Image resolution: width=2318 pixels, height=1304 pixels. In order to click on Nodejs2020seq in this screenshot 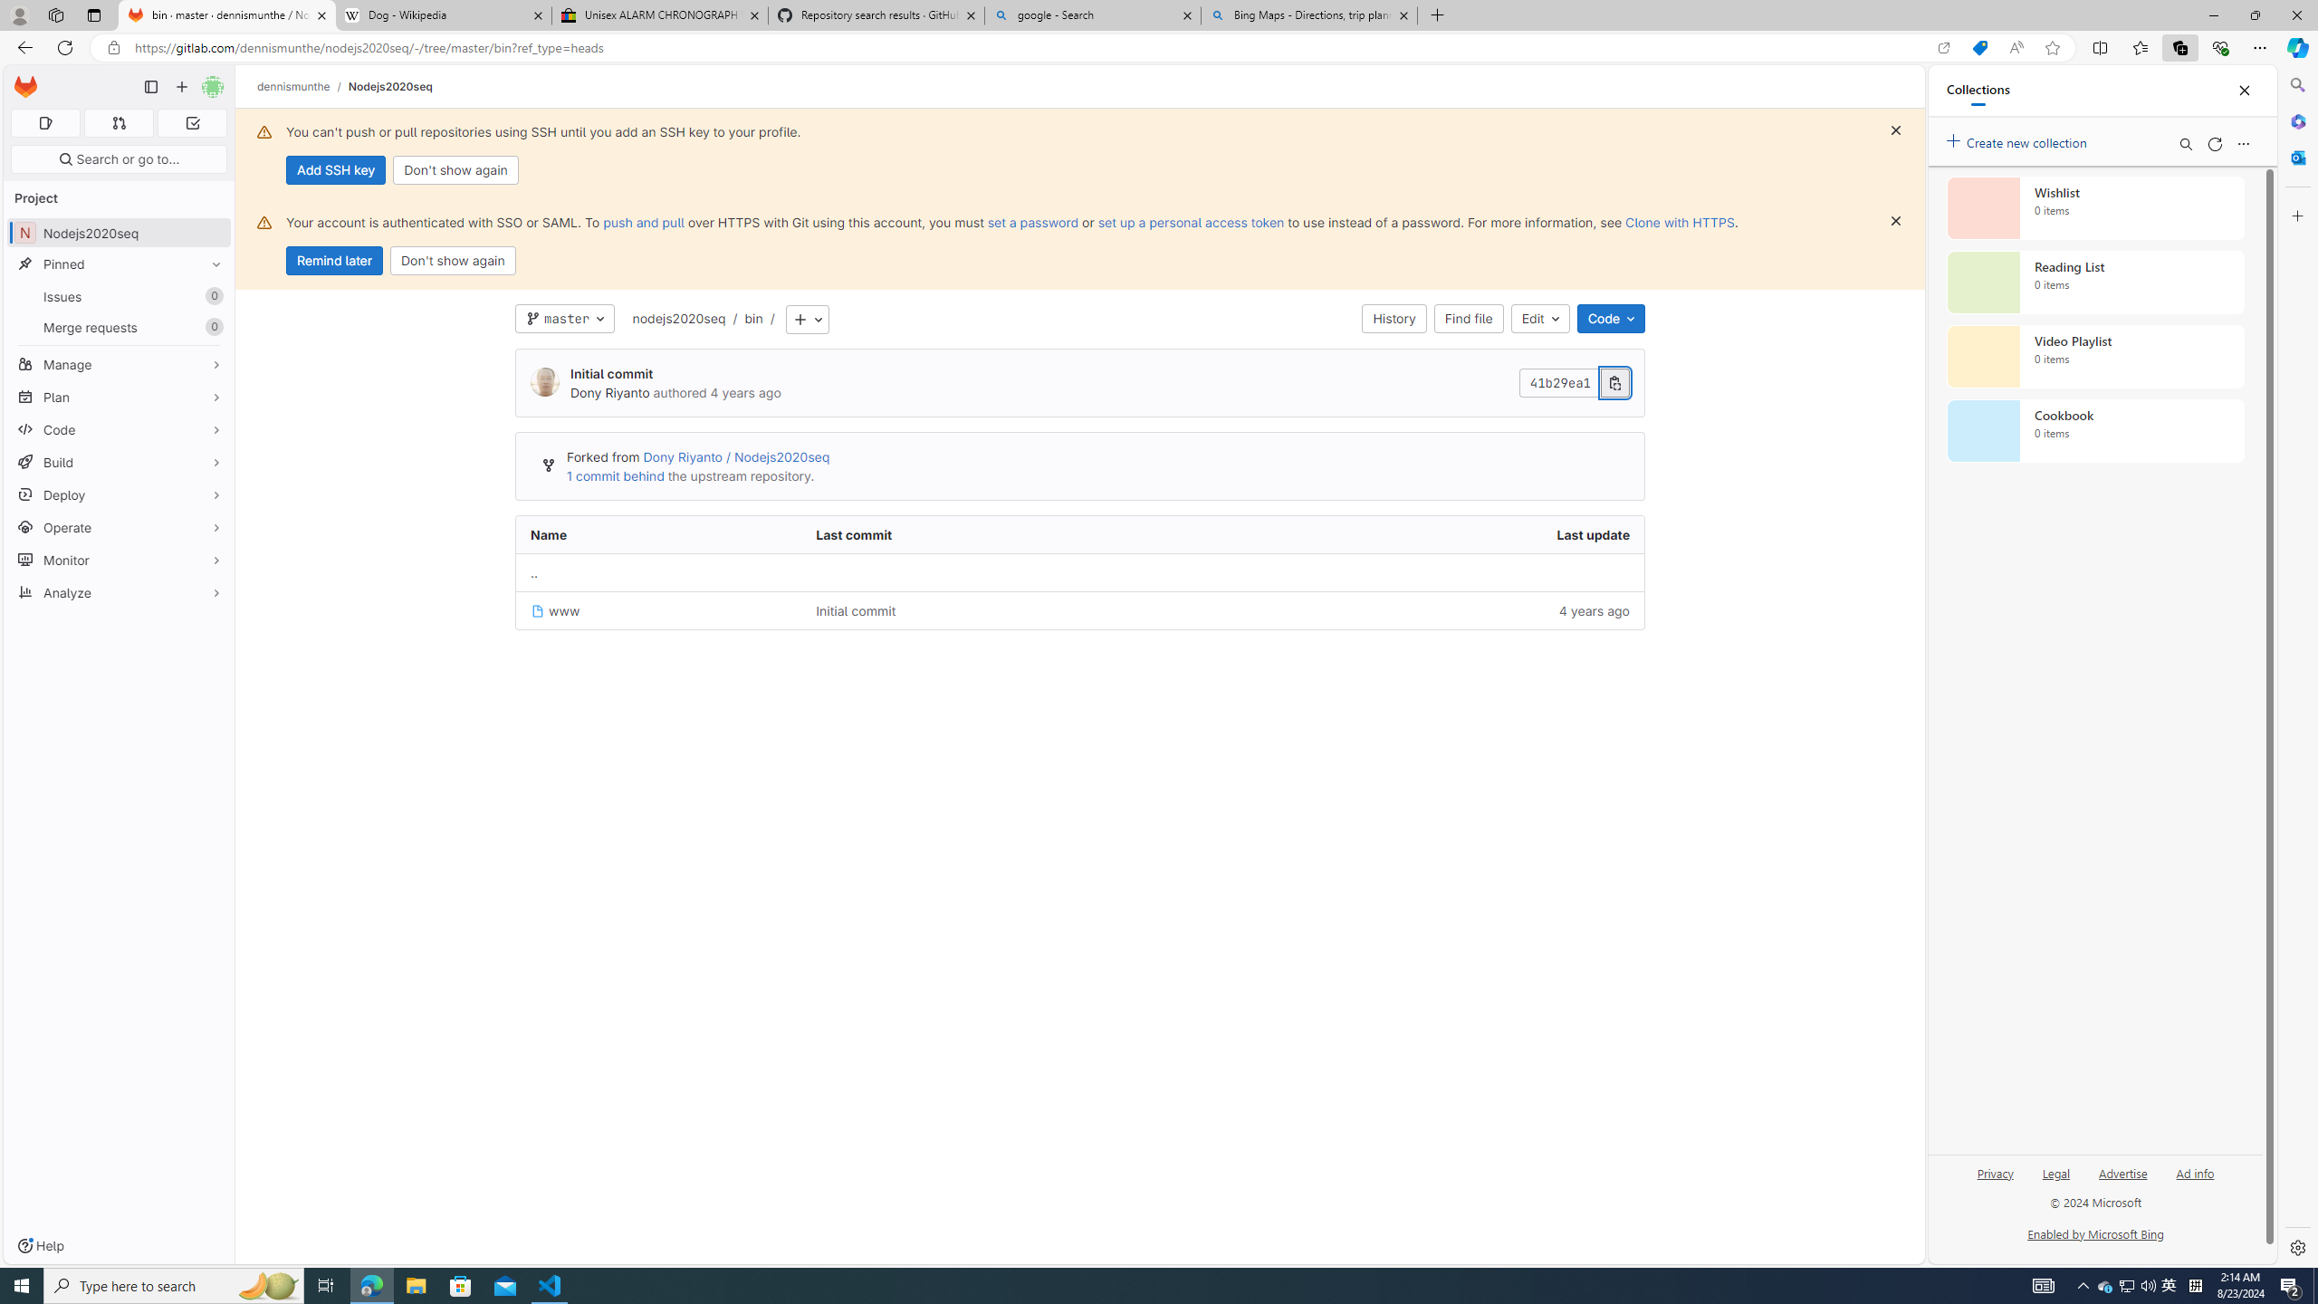, I will do `click(390, 86)`.